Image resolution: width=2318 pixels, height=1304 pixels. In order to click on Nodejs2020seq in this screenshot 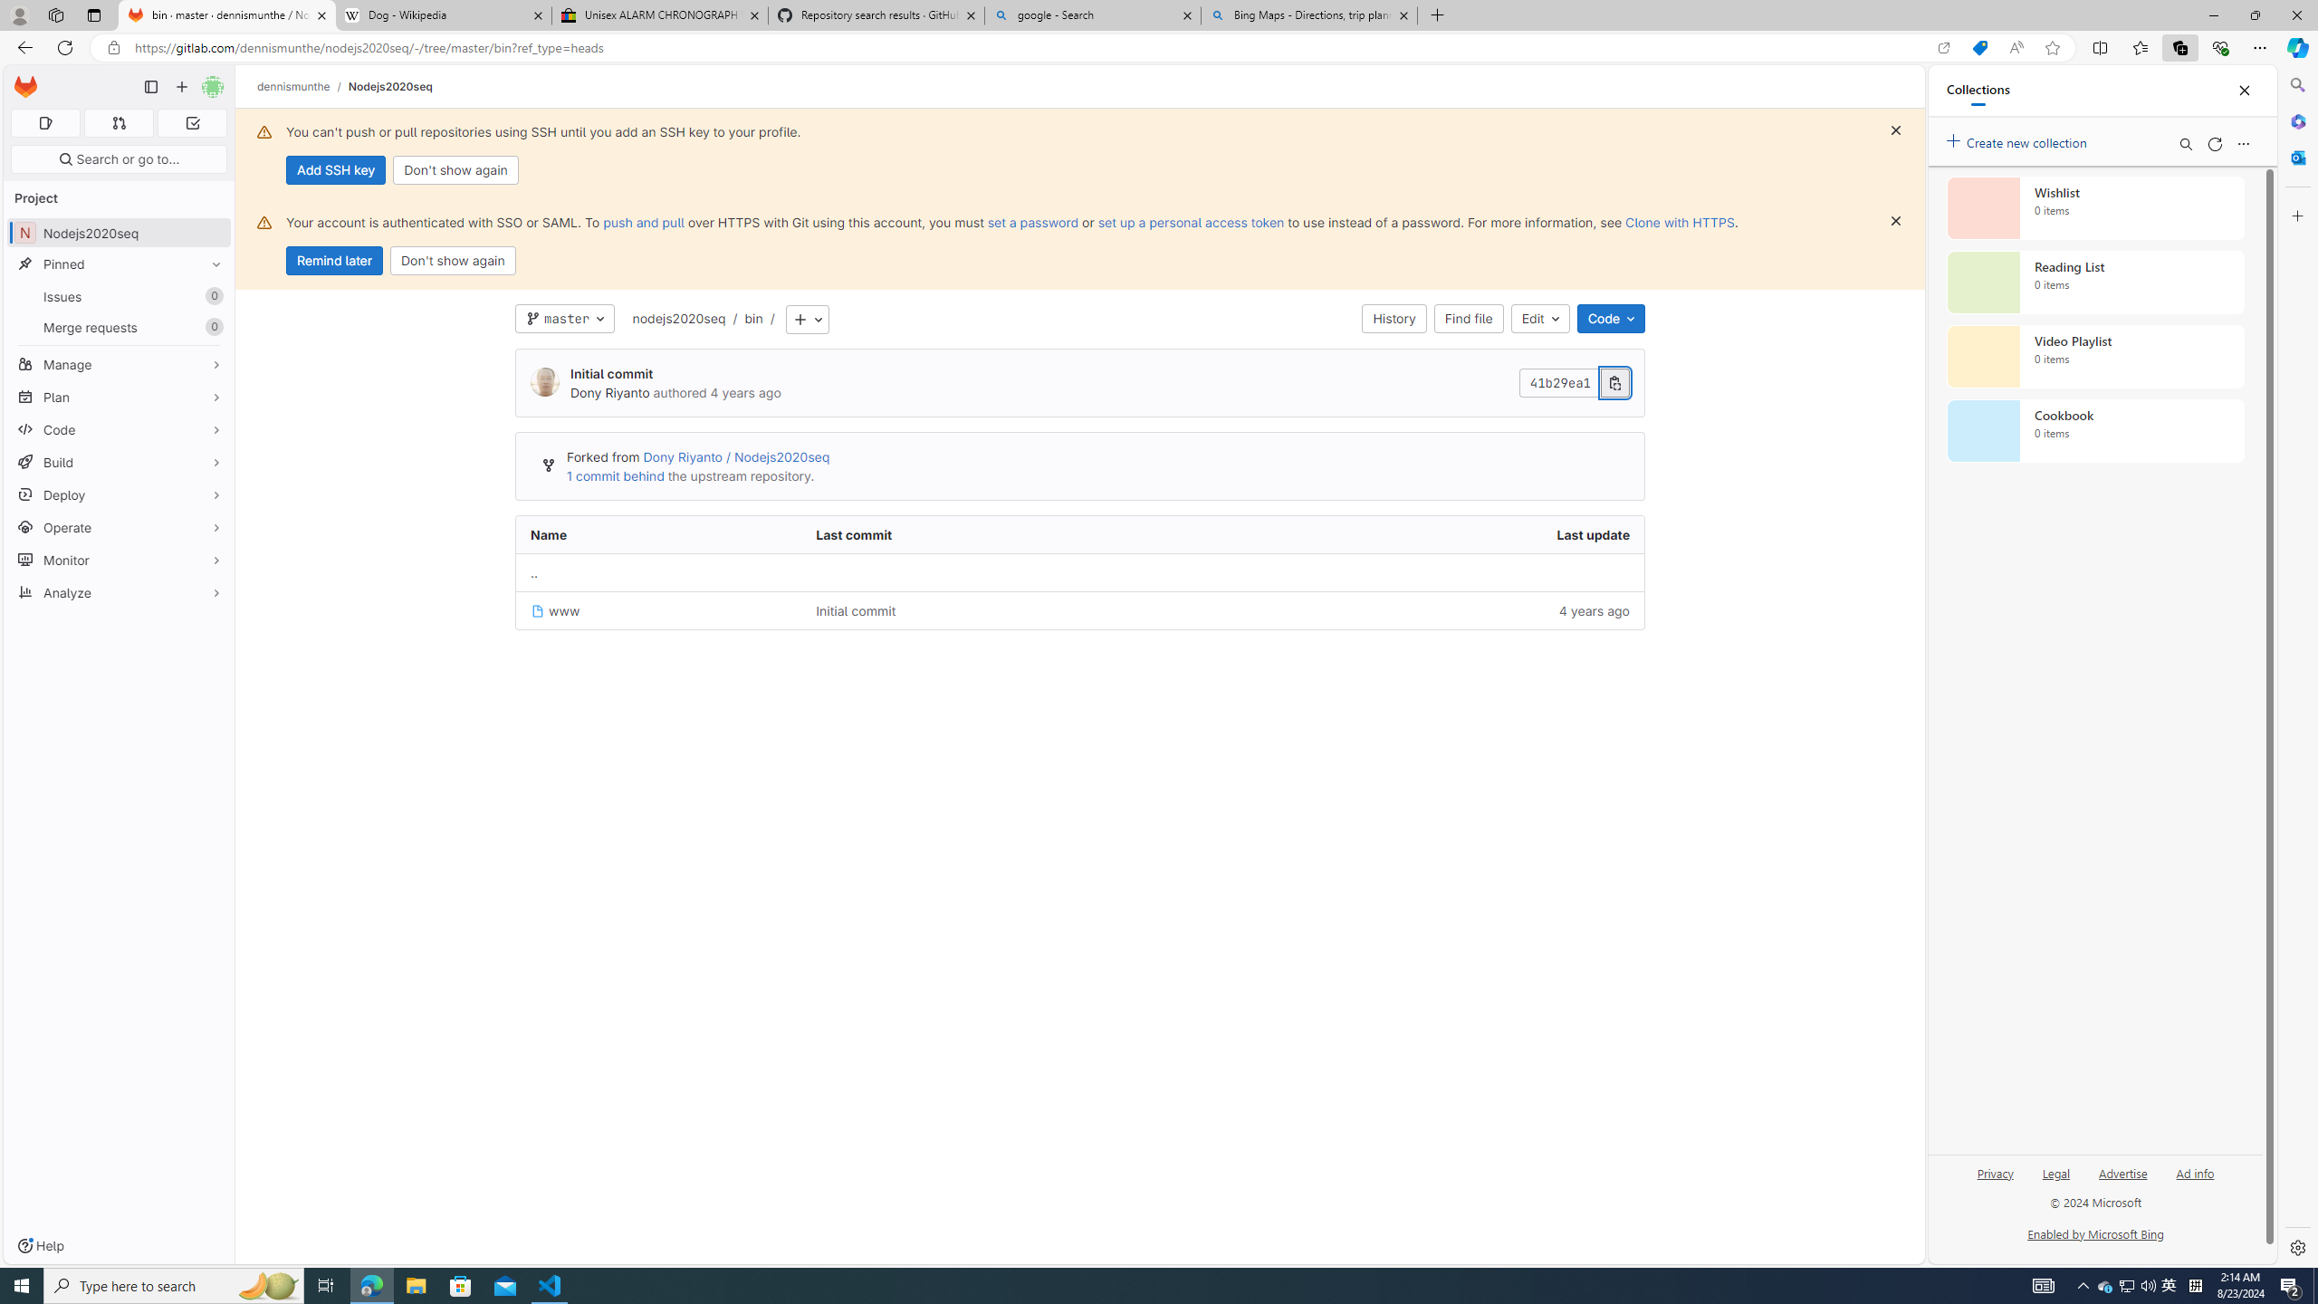, I will do `click(390, 86)`.